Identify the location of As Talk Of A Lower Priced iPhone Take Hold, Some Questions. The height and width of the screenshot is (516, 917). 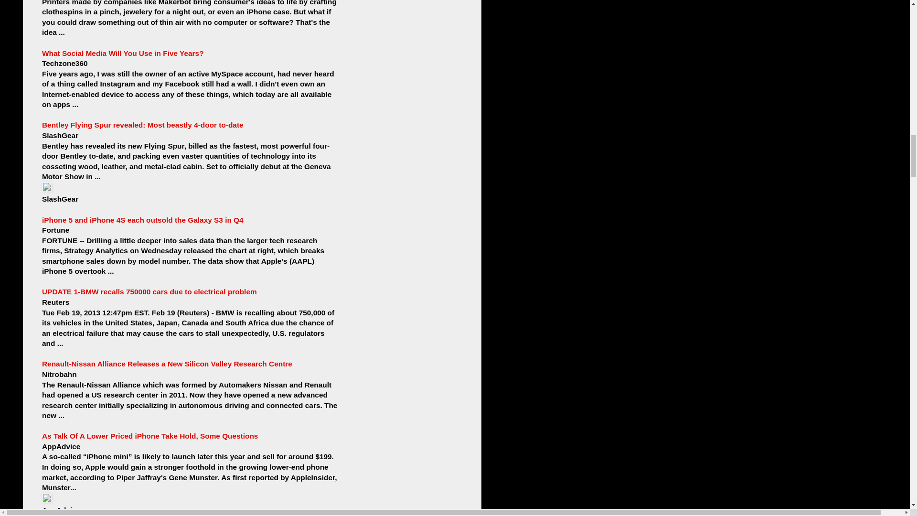
(150, 436).